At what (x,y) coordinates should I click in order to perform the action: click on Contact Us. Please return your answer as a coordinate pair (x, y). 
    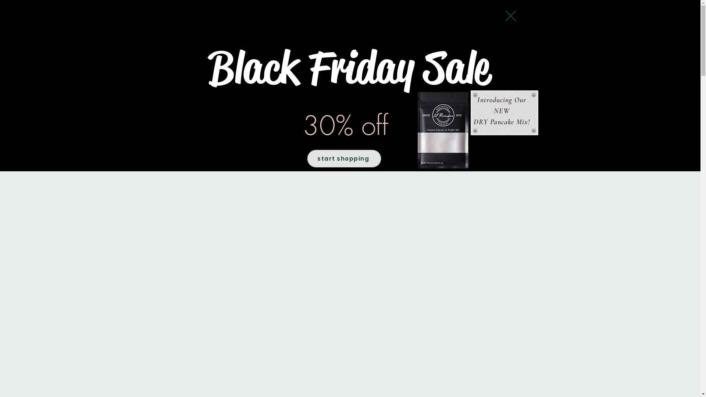
    Looking at the image, I should click on (520, 4).